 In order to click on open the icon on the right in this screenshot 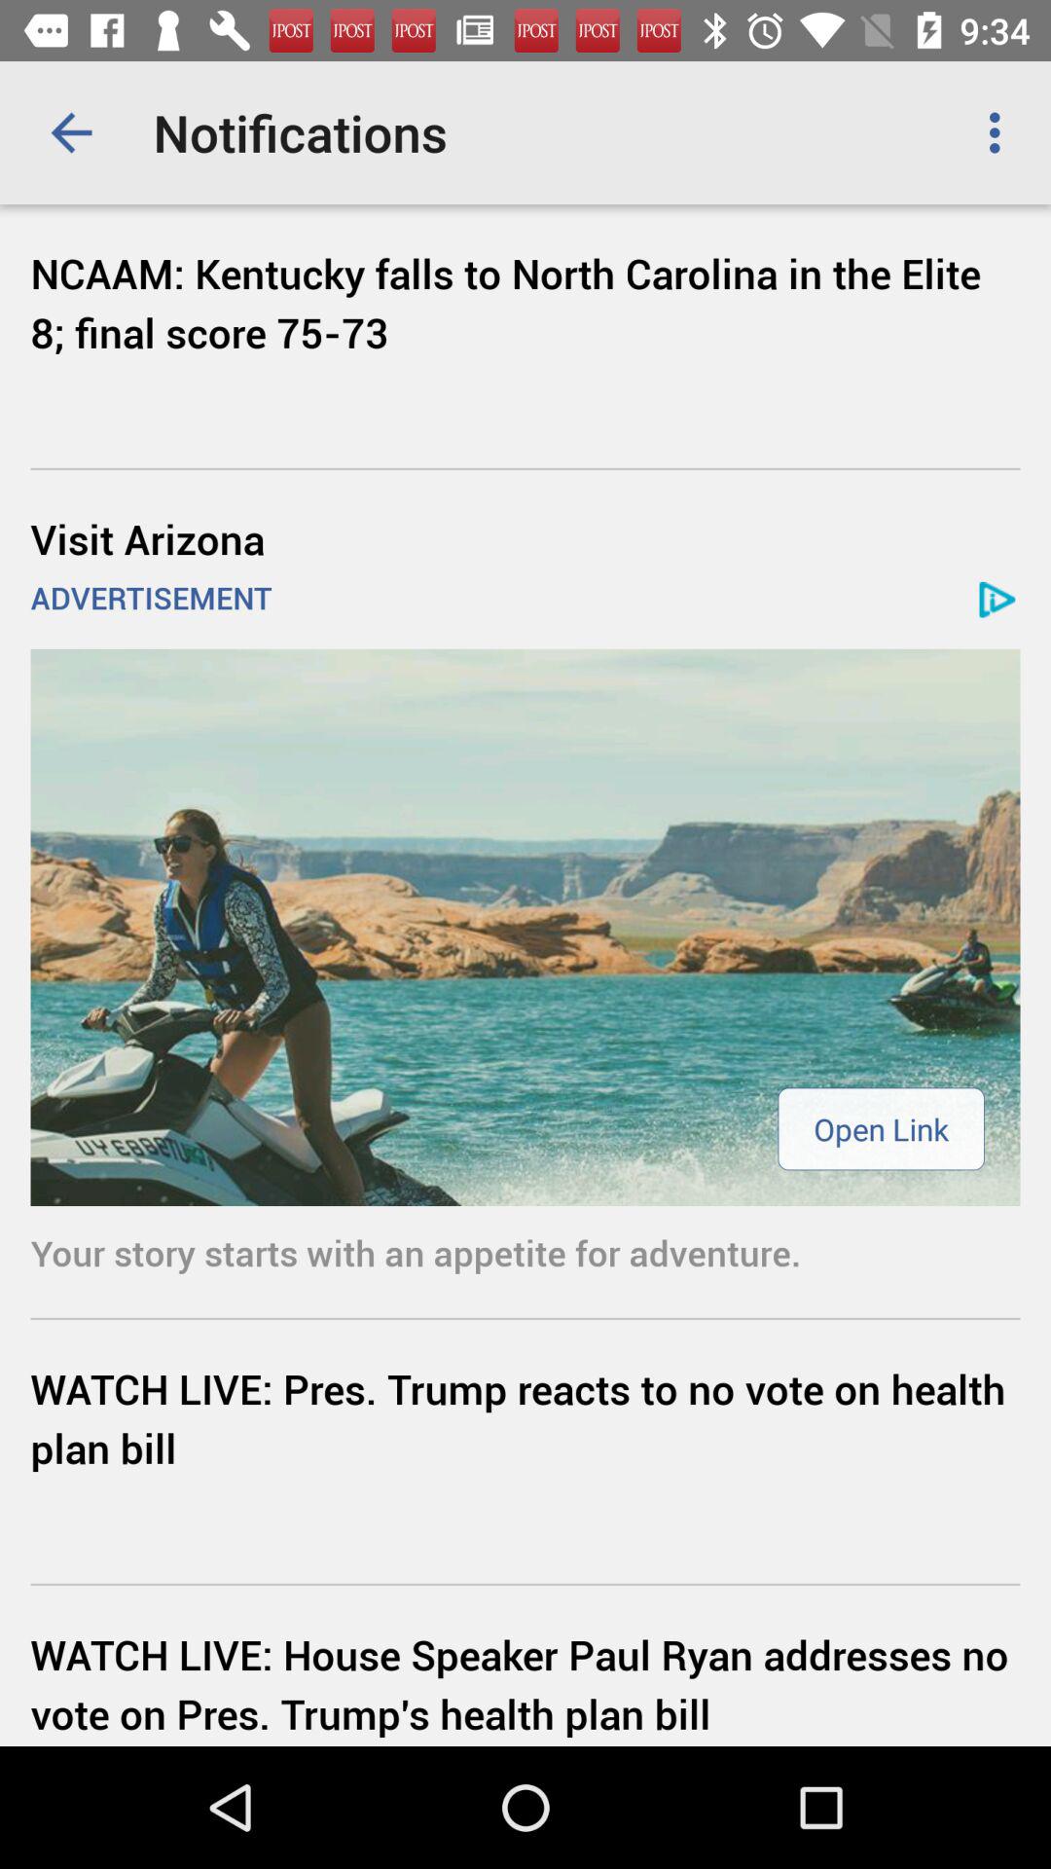, I will do `click(881, 1129)`.